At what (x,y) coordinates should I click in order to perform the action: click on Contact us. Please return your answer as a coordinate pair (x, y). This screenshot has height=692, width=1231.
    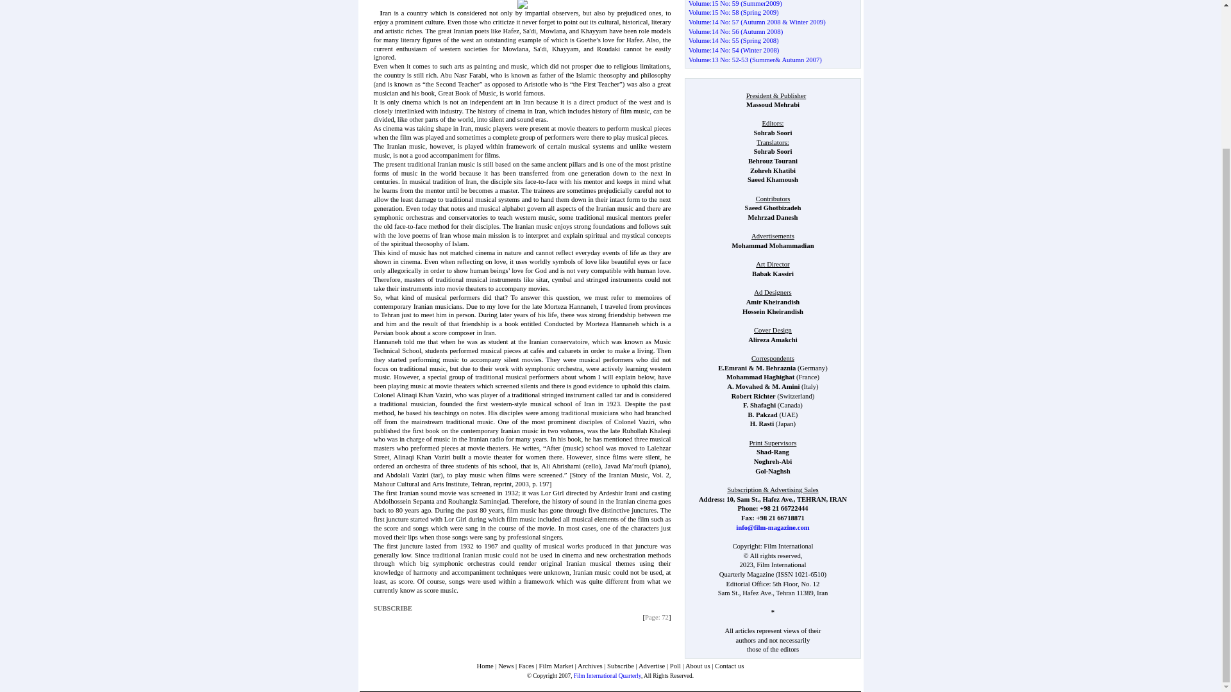
    Looking at the image, I should click on (729, 666).